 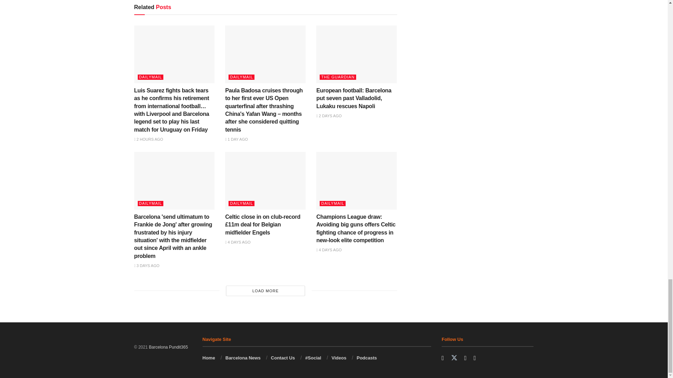 I want to click on DAILYMAIL, so click(x=150, y=77).